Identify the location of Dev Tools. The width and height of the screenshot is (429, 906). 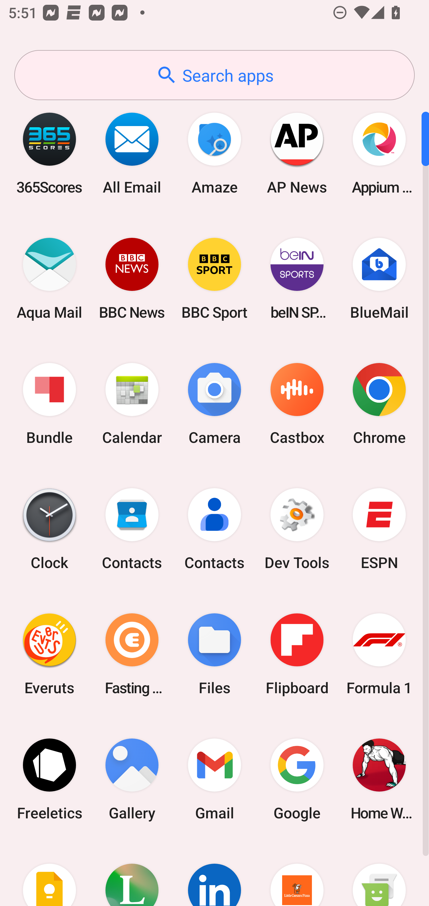
(297, 529).